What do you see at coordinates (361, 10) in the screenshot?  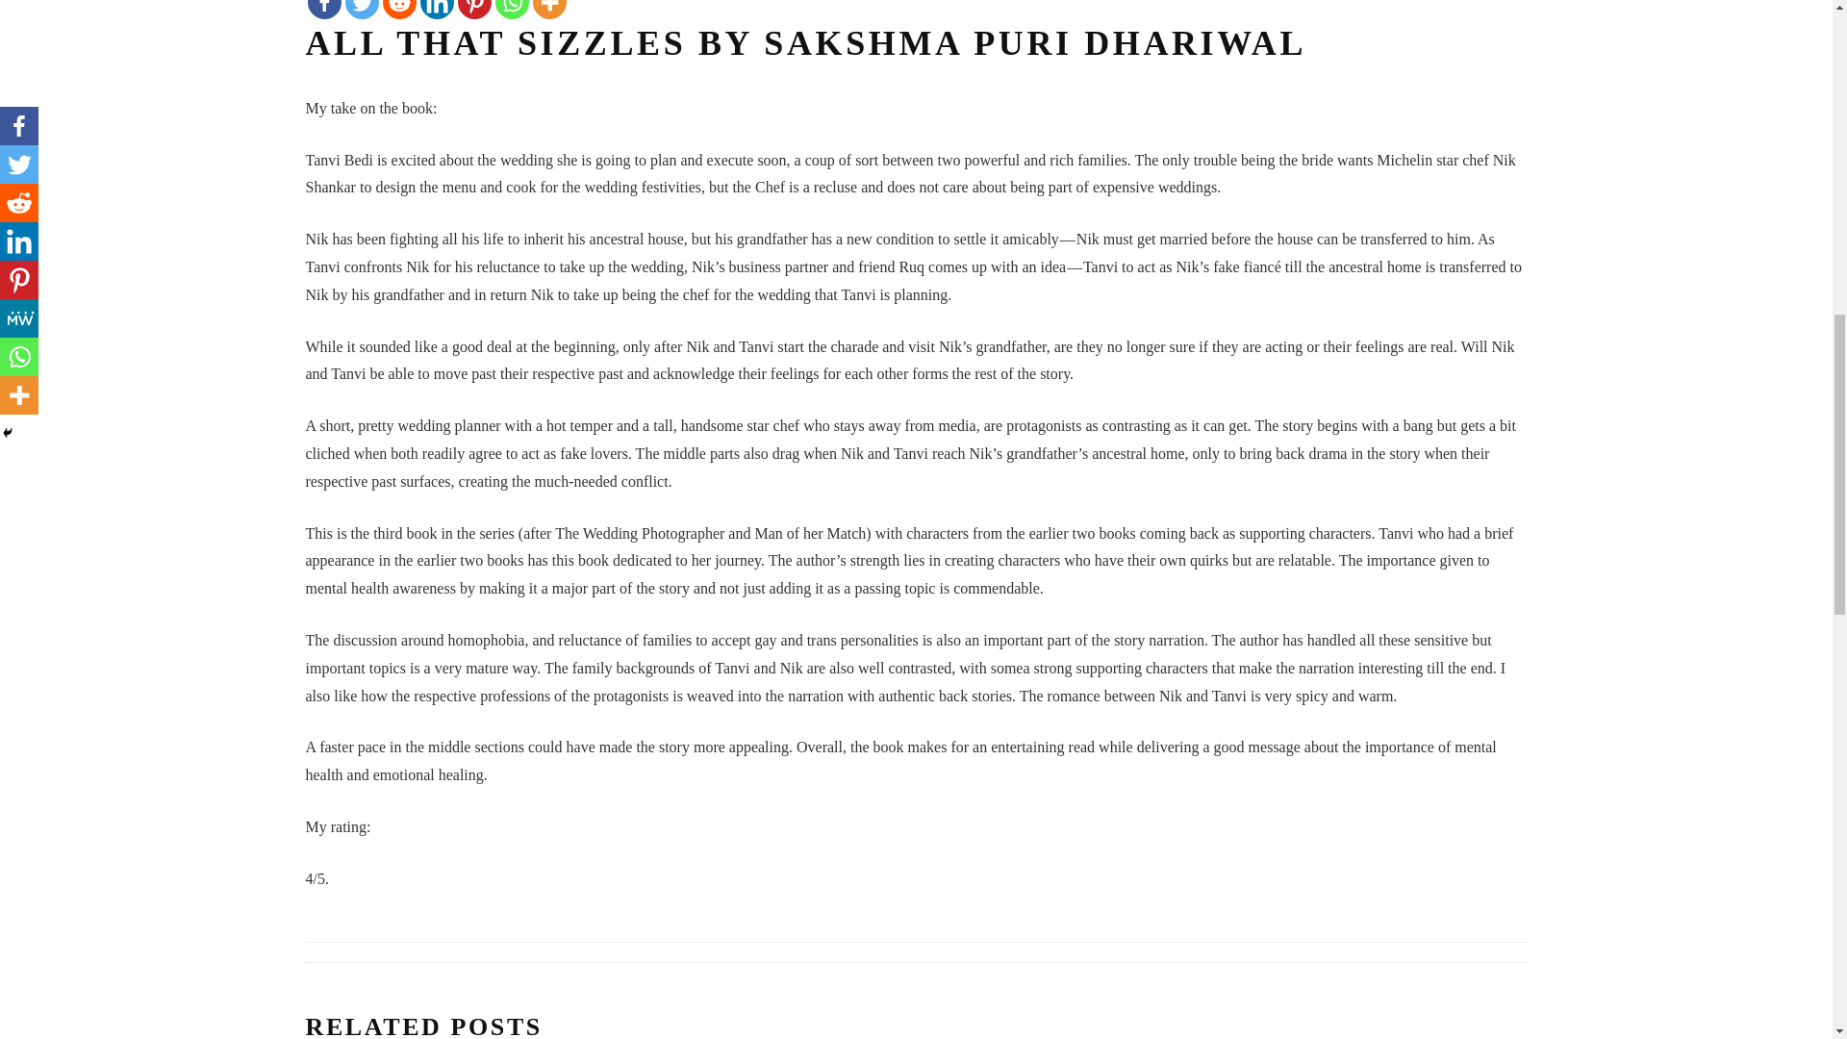 I see `Twitter` at bounding box center [361, 10].